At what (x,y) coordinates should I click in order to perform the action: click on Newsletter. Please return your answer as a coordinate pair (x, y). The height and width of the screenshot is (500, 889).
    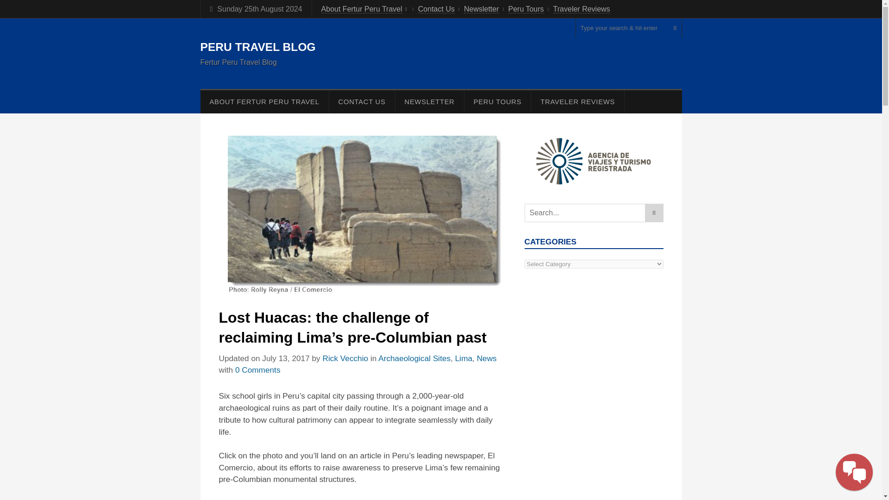
    Looking at the image, I should click on (482, 9).